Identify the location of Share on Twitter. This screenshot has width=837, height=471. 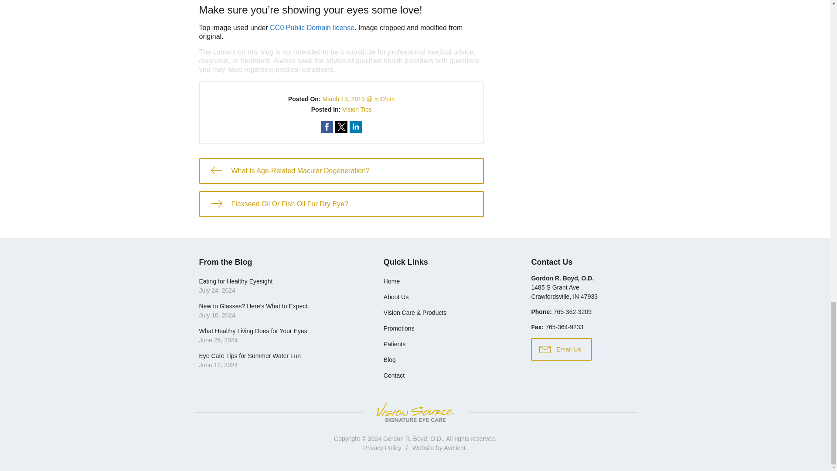
(341, 204).